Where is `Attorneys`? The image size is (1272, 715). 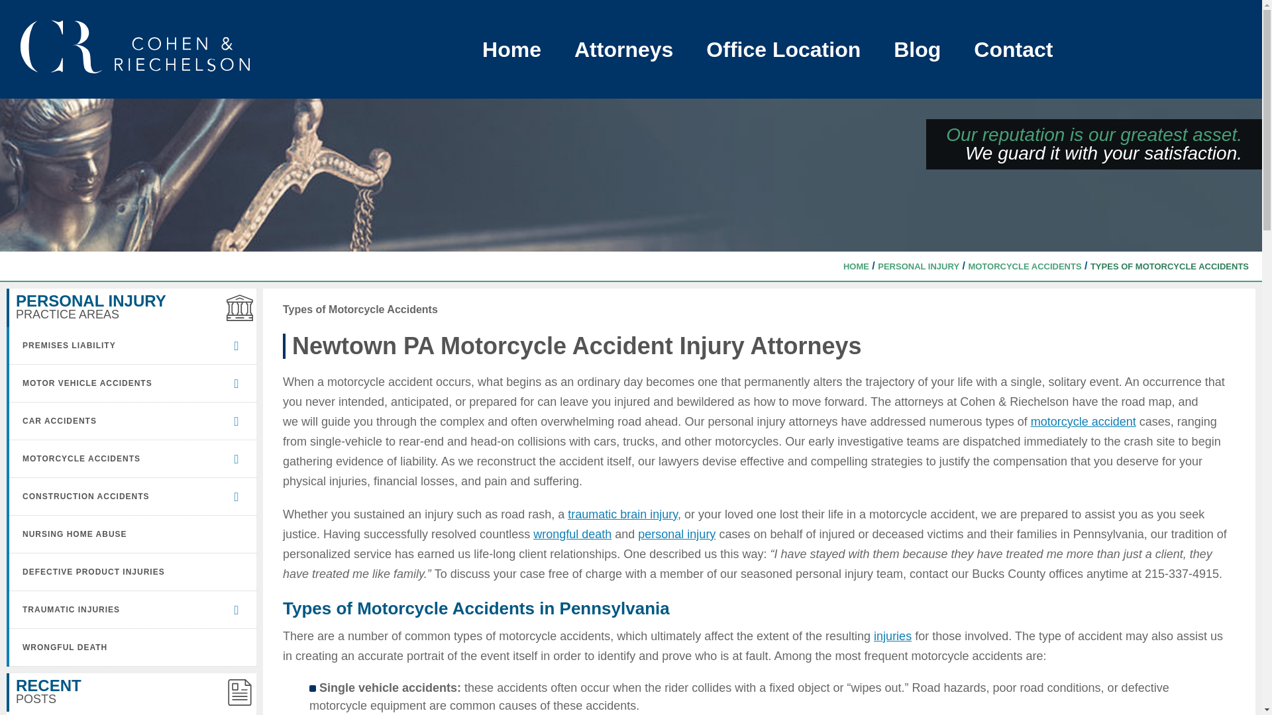 Attorneys is located at coordinates (623, 49).